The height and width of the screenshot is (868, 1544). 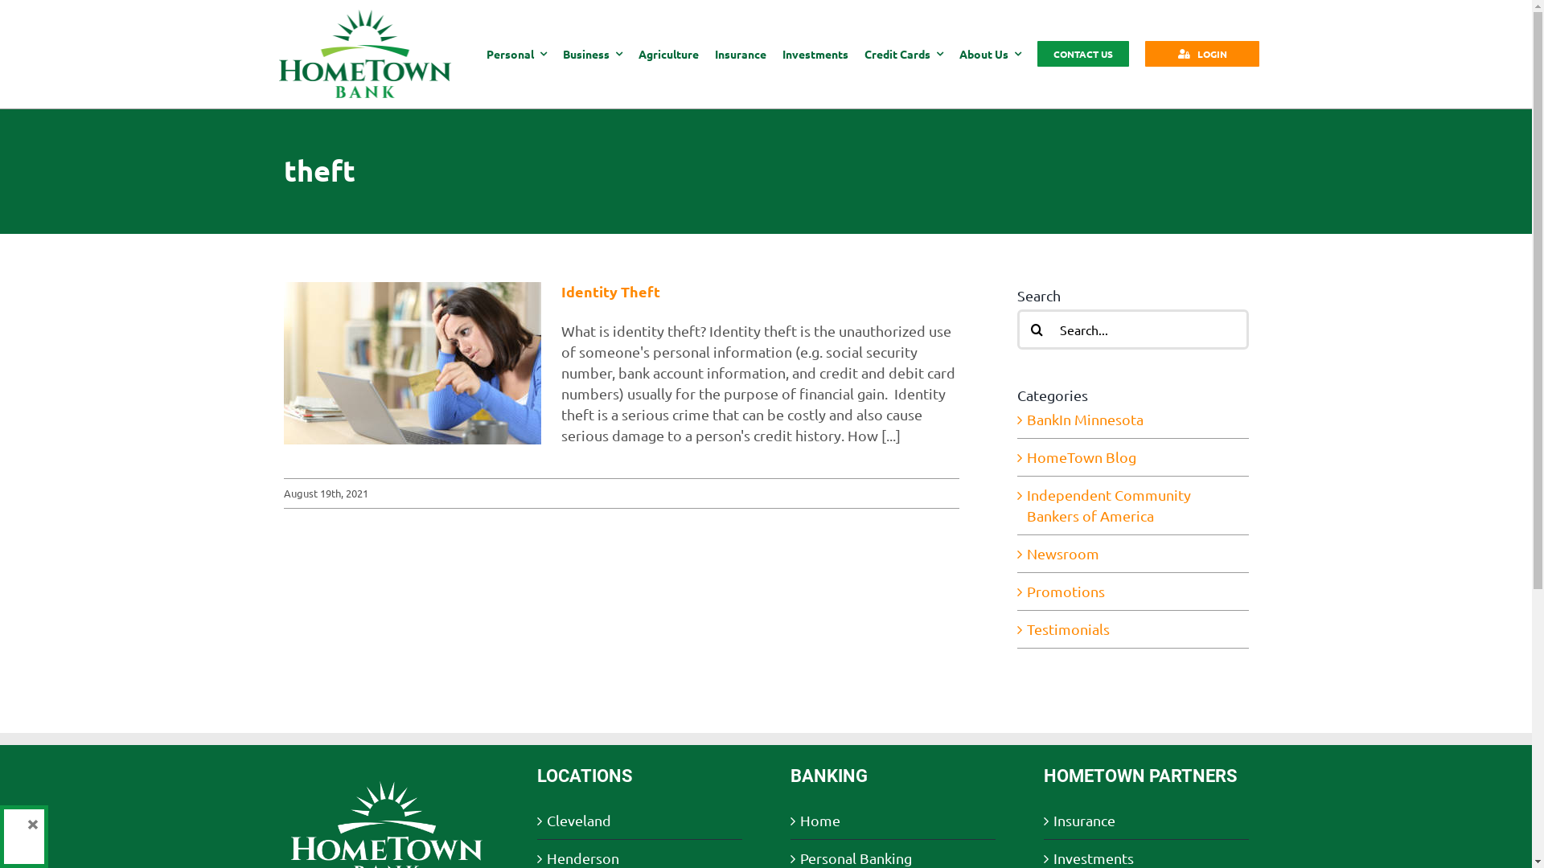 What do you see at coordinates (1083, 53) in the screenshot?
I see `CONTACT US` at bounding box center [1083, 53].